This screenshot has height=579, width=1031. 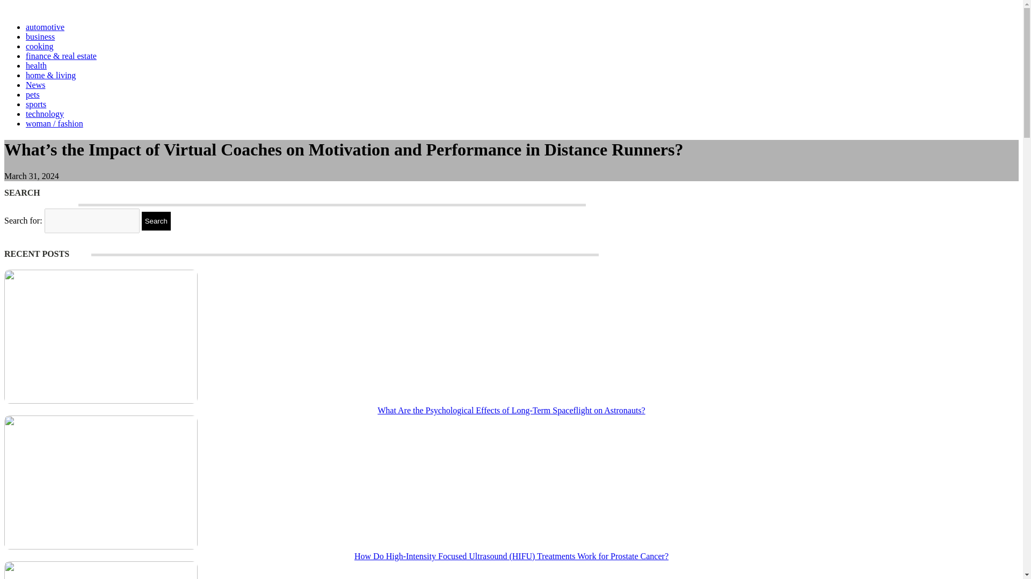 I want to click on technology, so click(x=45, y=114).